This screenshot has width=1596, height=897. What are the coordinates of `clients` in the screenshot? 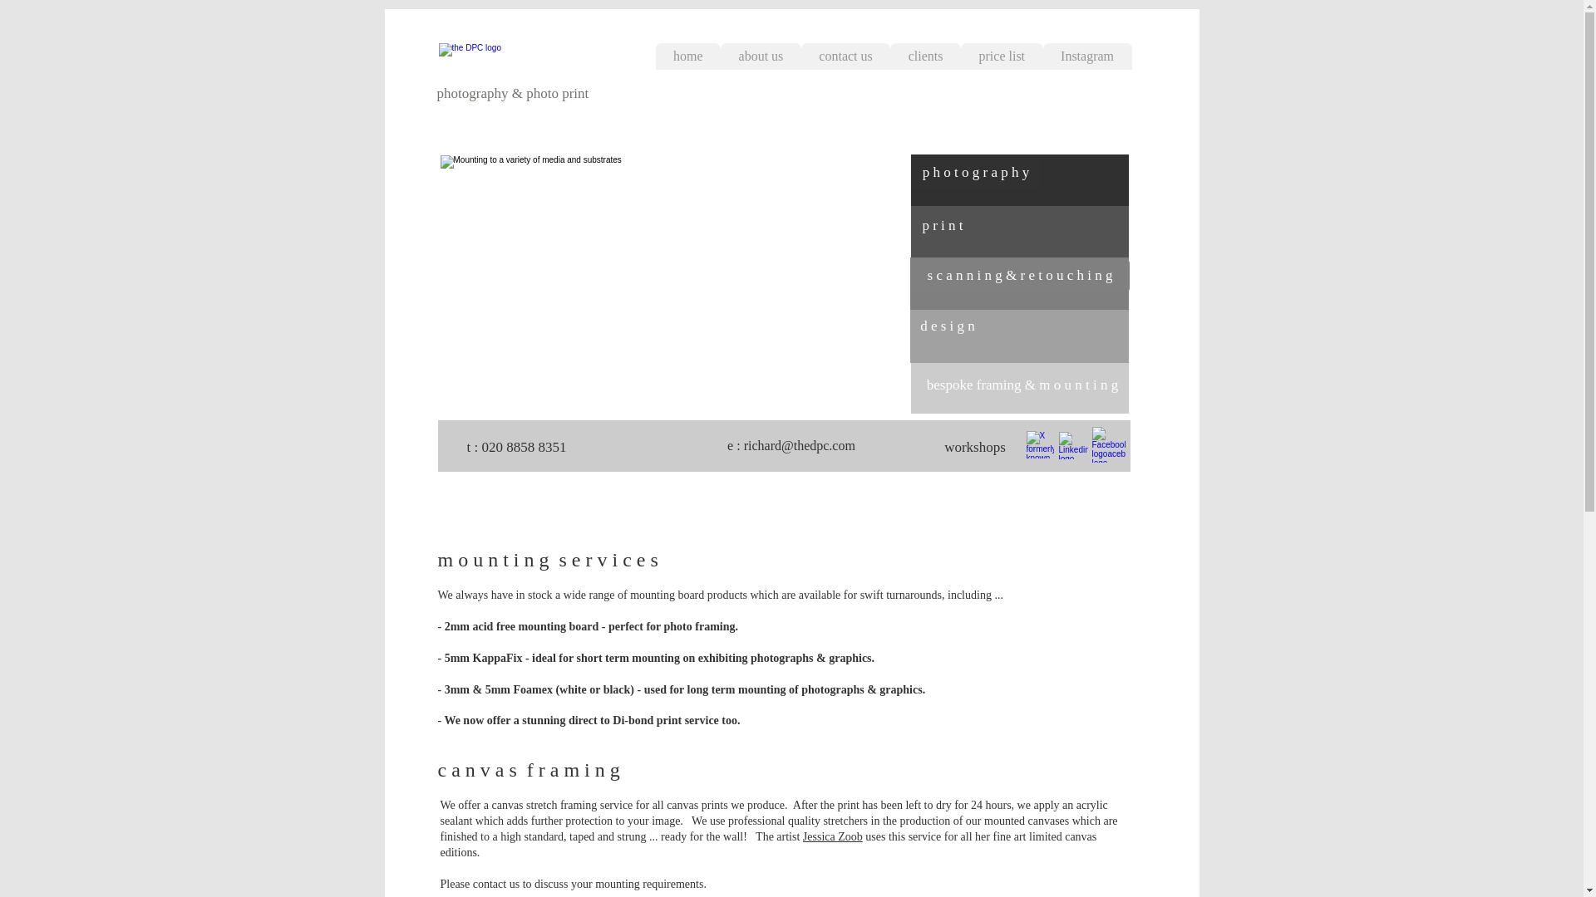 It's located at (925, 56).